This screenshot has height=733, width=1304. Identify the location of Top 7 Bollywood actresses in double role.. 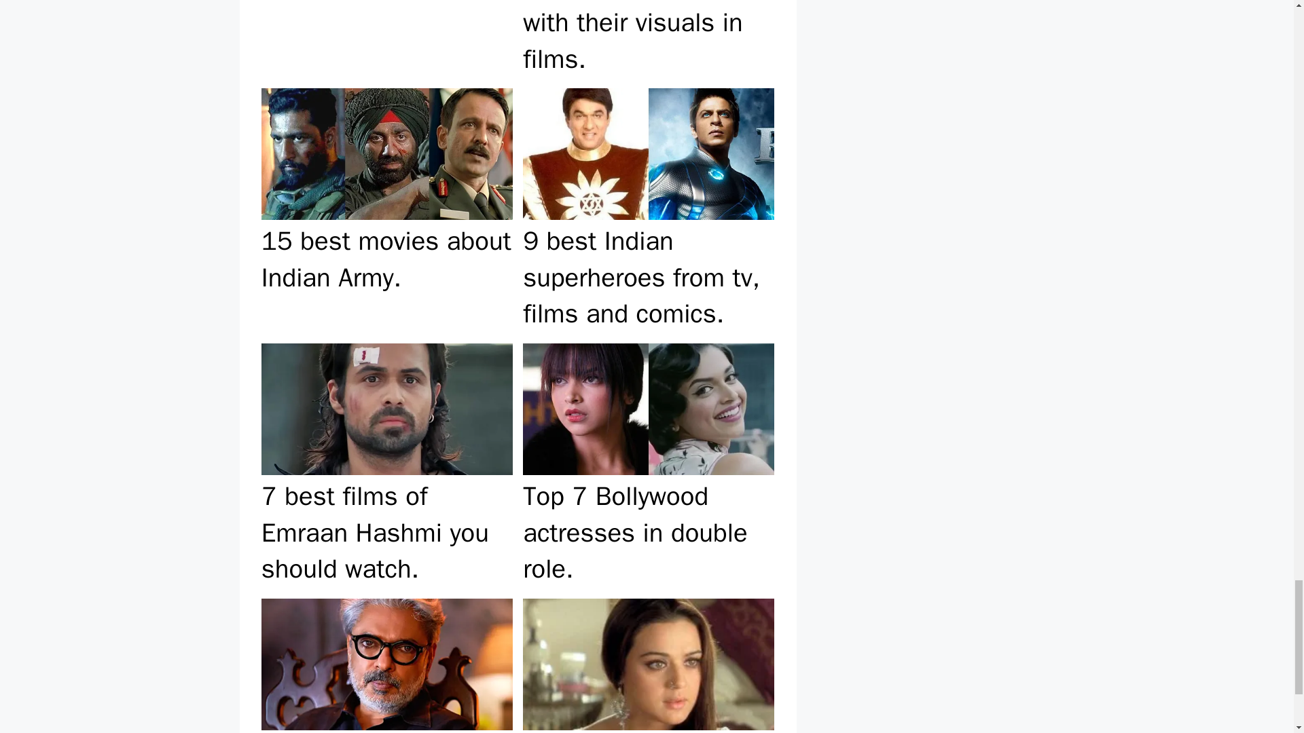
(648, 465).